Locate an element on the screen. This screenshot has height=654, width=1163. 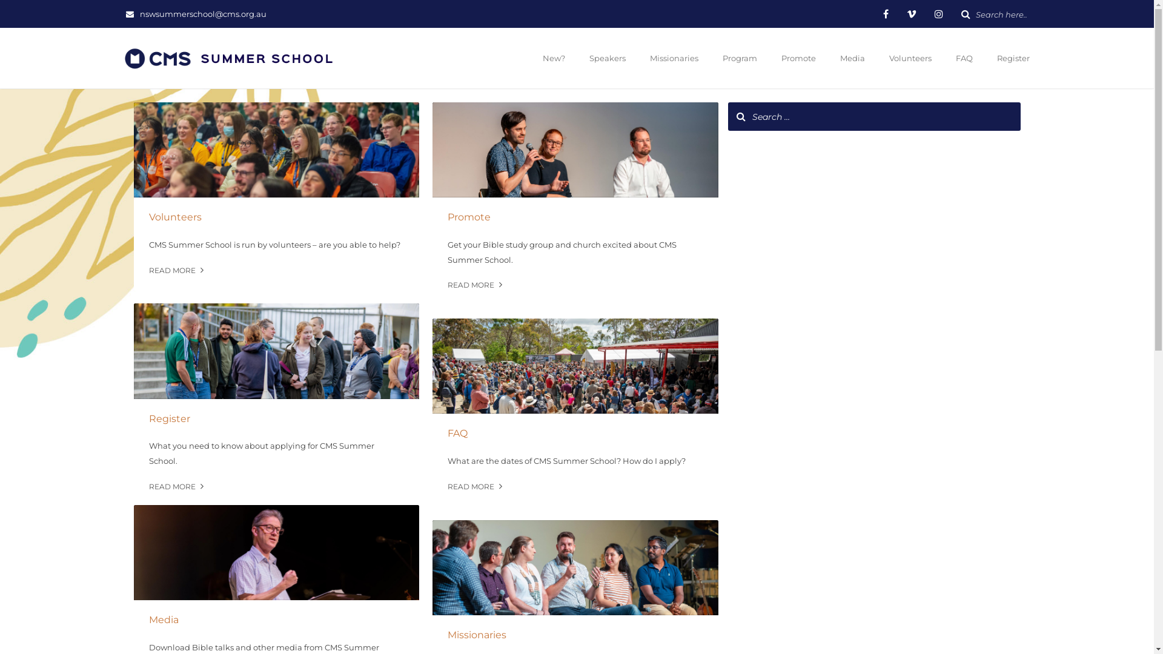
Media is located at coordinates (853, 59).